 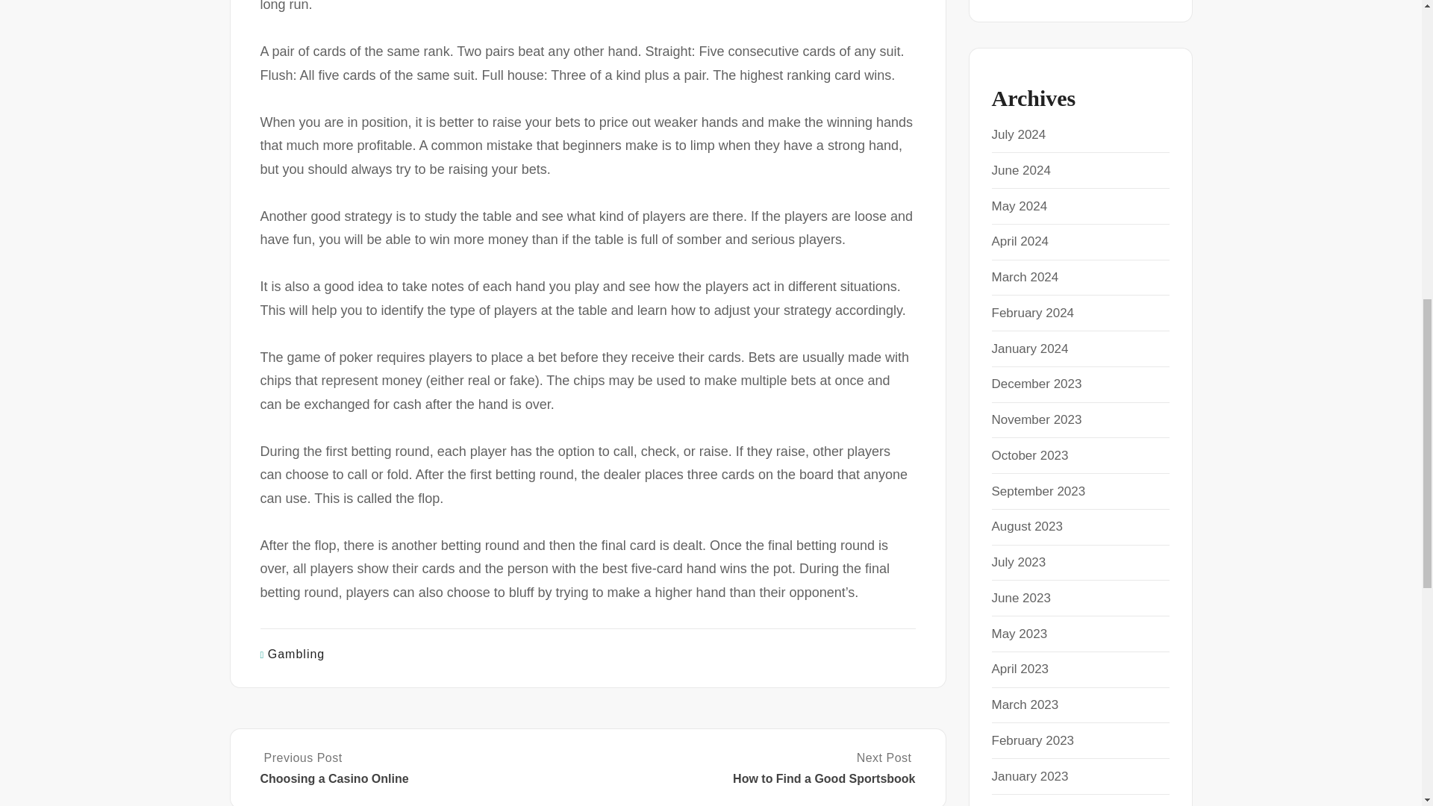 What do you see at coordinates (1025, 277) in the screenshot?
I see `March 2024` at bounding box center [1025, 277].